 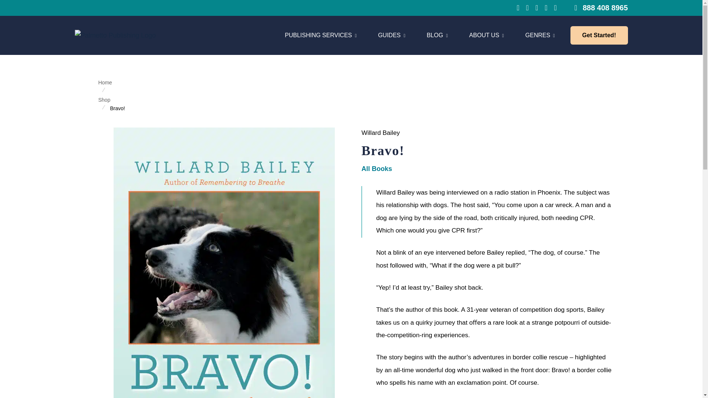 What do you see at coordinates (392, 35) in the screenshot?
I see `BLOG` at bounding box center [392, 35].